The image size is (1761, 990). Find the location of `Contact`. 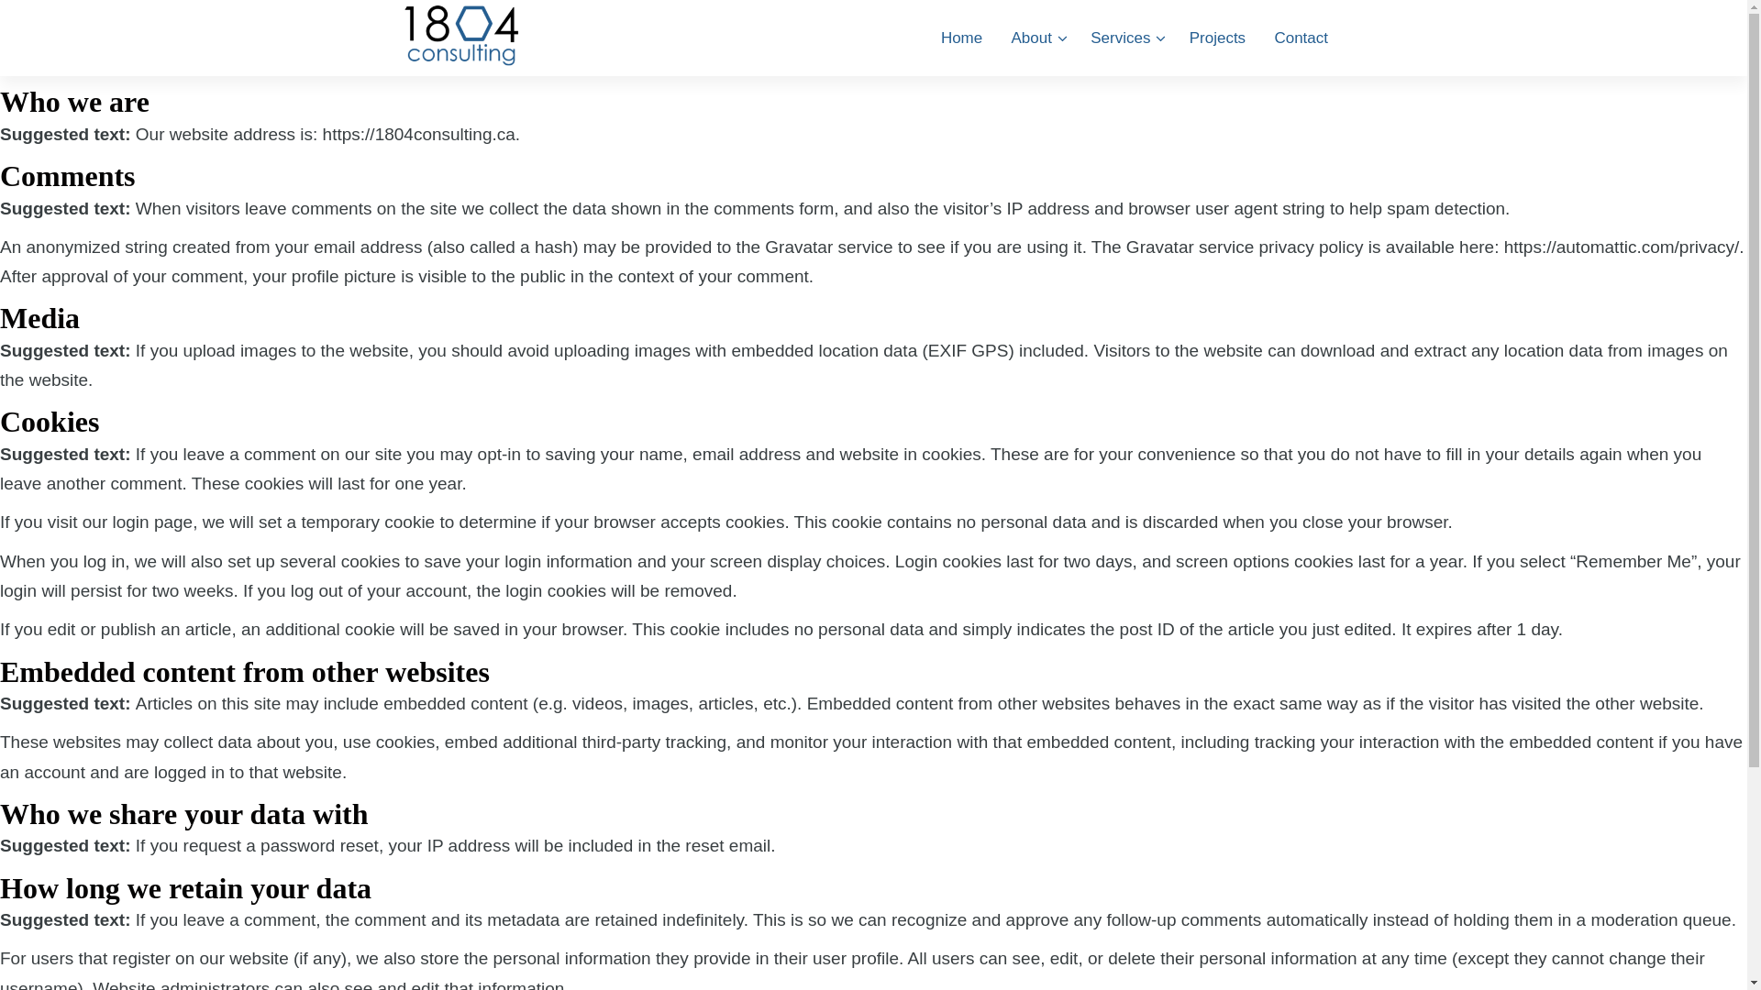

Contact is located at coordinates (1301, 38).